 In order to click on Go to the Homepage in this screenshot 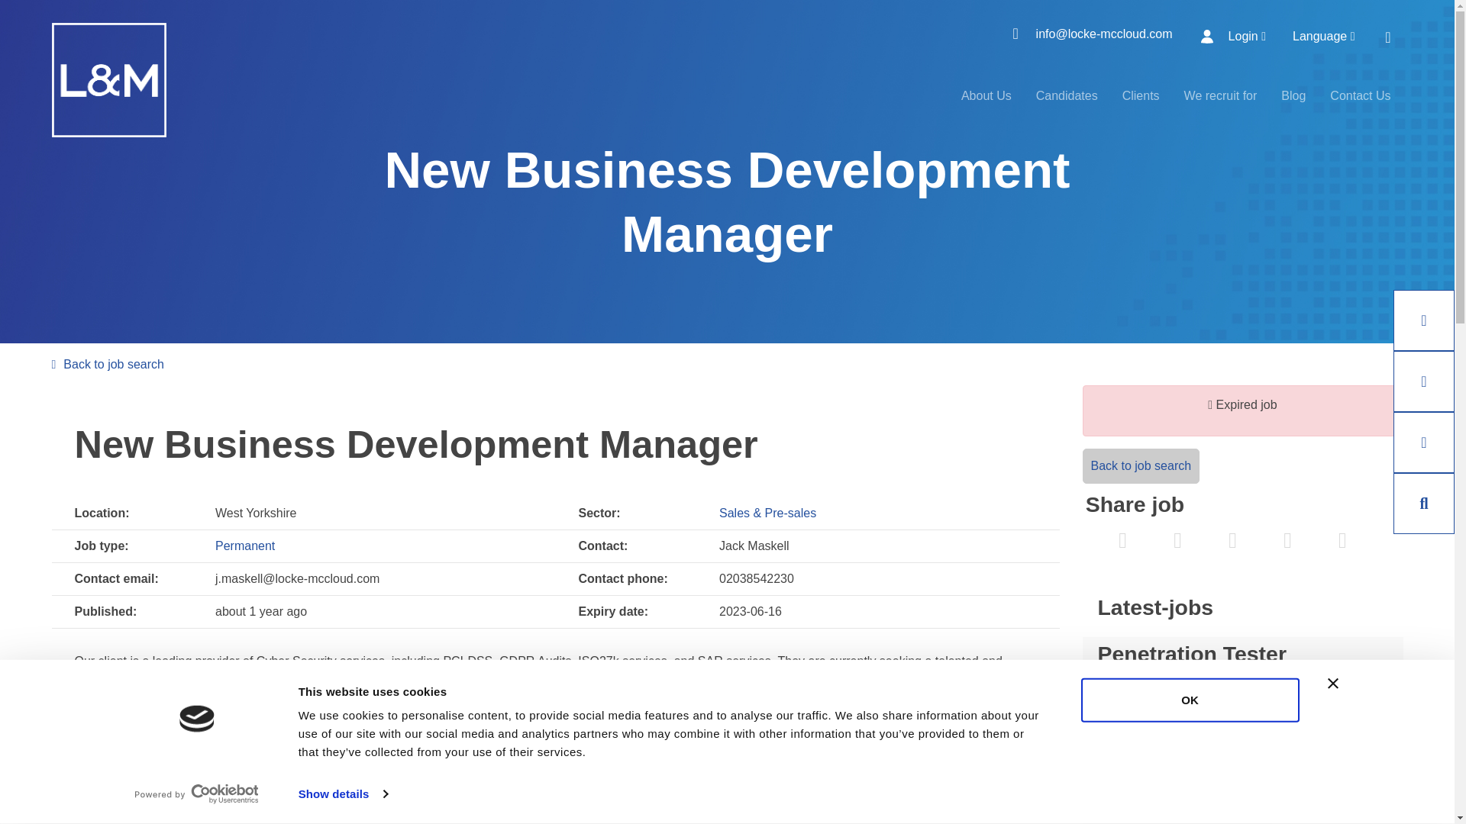, I will do `click(108, 80)`.